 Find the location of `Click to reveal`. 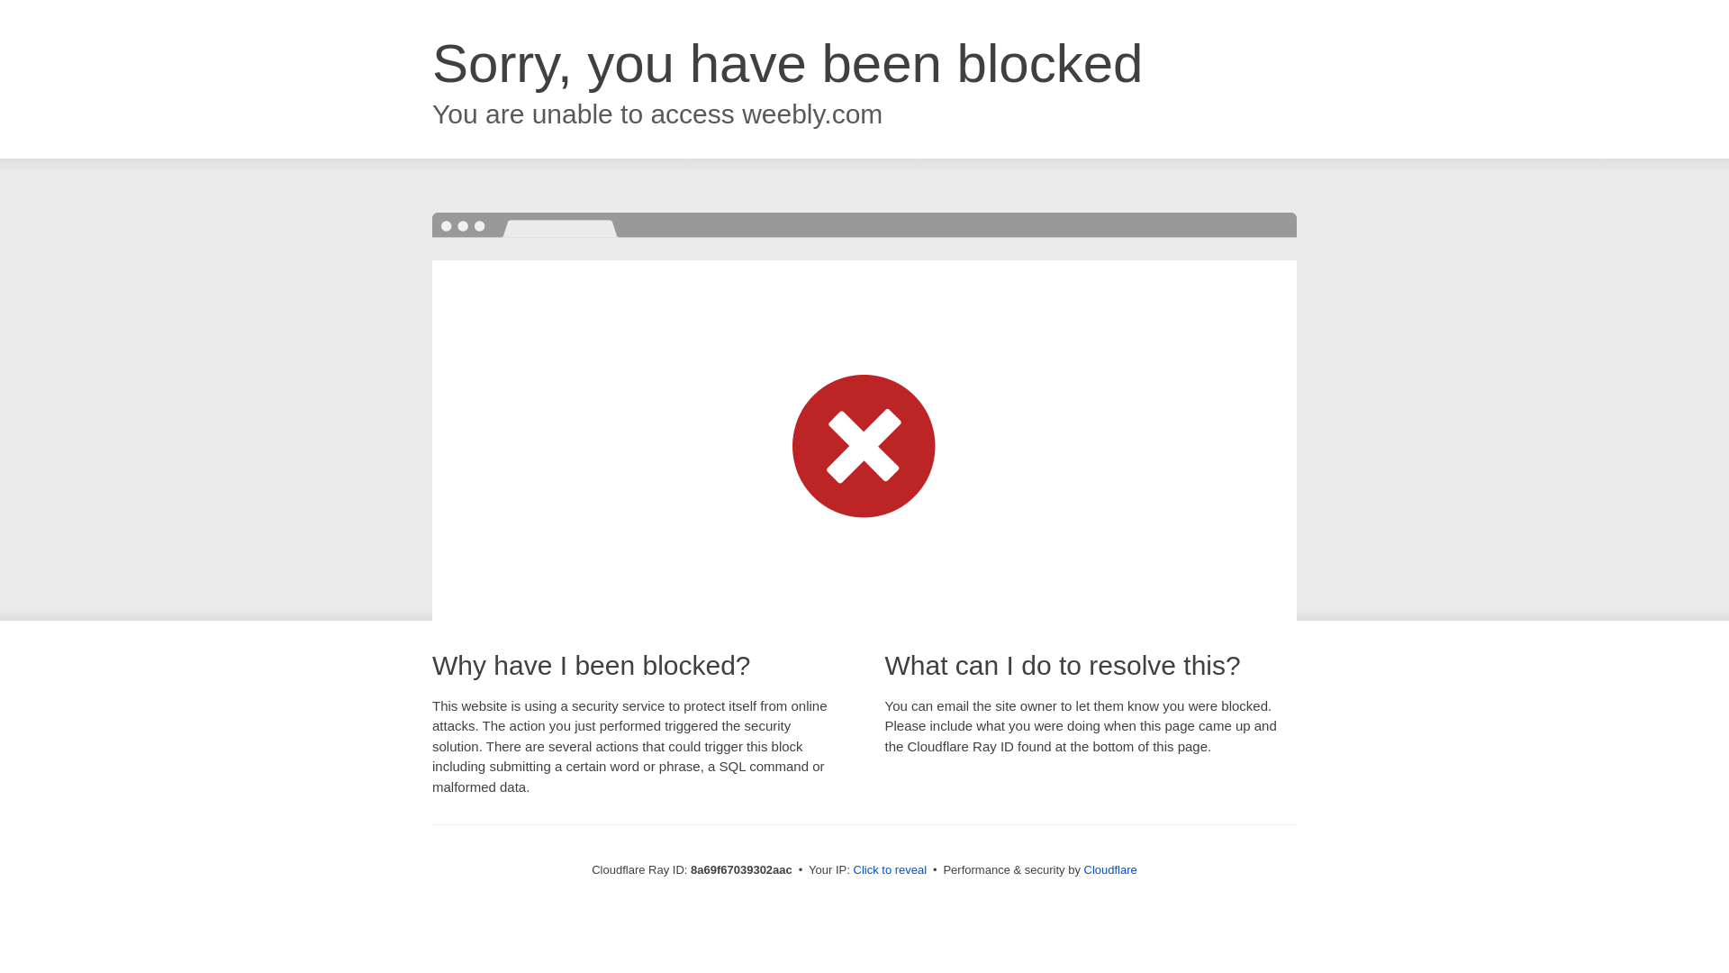

Click to reveal is located at coordinates (890, 870).